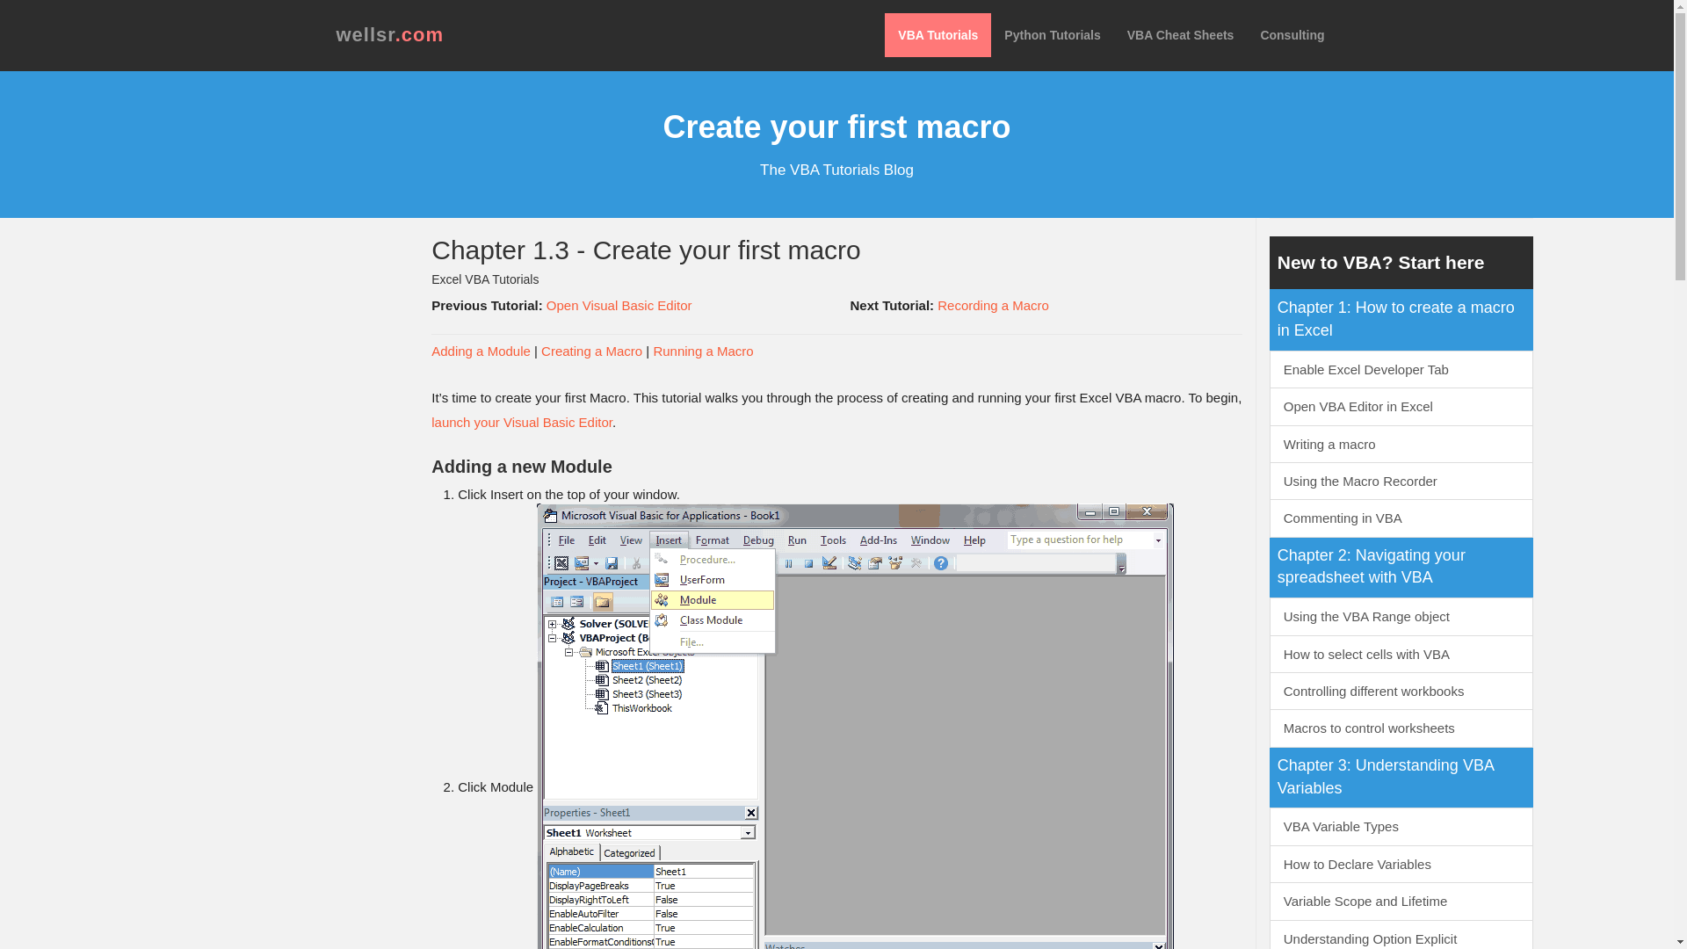 This screenshot has width=1687, height=949. Describe the element at coordinates (1401, 444) in the screenshot. I see `Writing a macro` at that location.